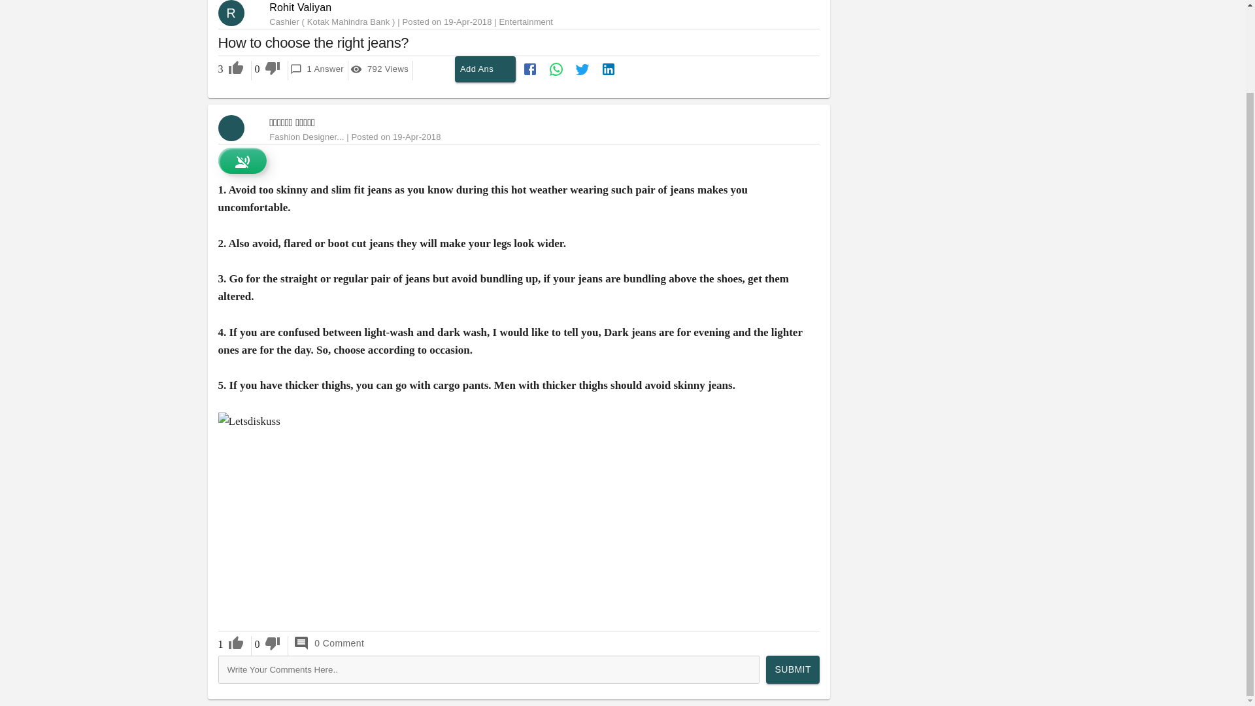 The image size is (1255, 706). What do you see at coordinates (237, 13) in the screenshot?
I see `R` at bounding box center [237, 13].